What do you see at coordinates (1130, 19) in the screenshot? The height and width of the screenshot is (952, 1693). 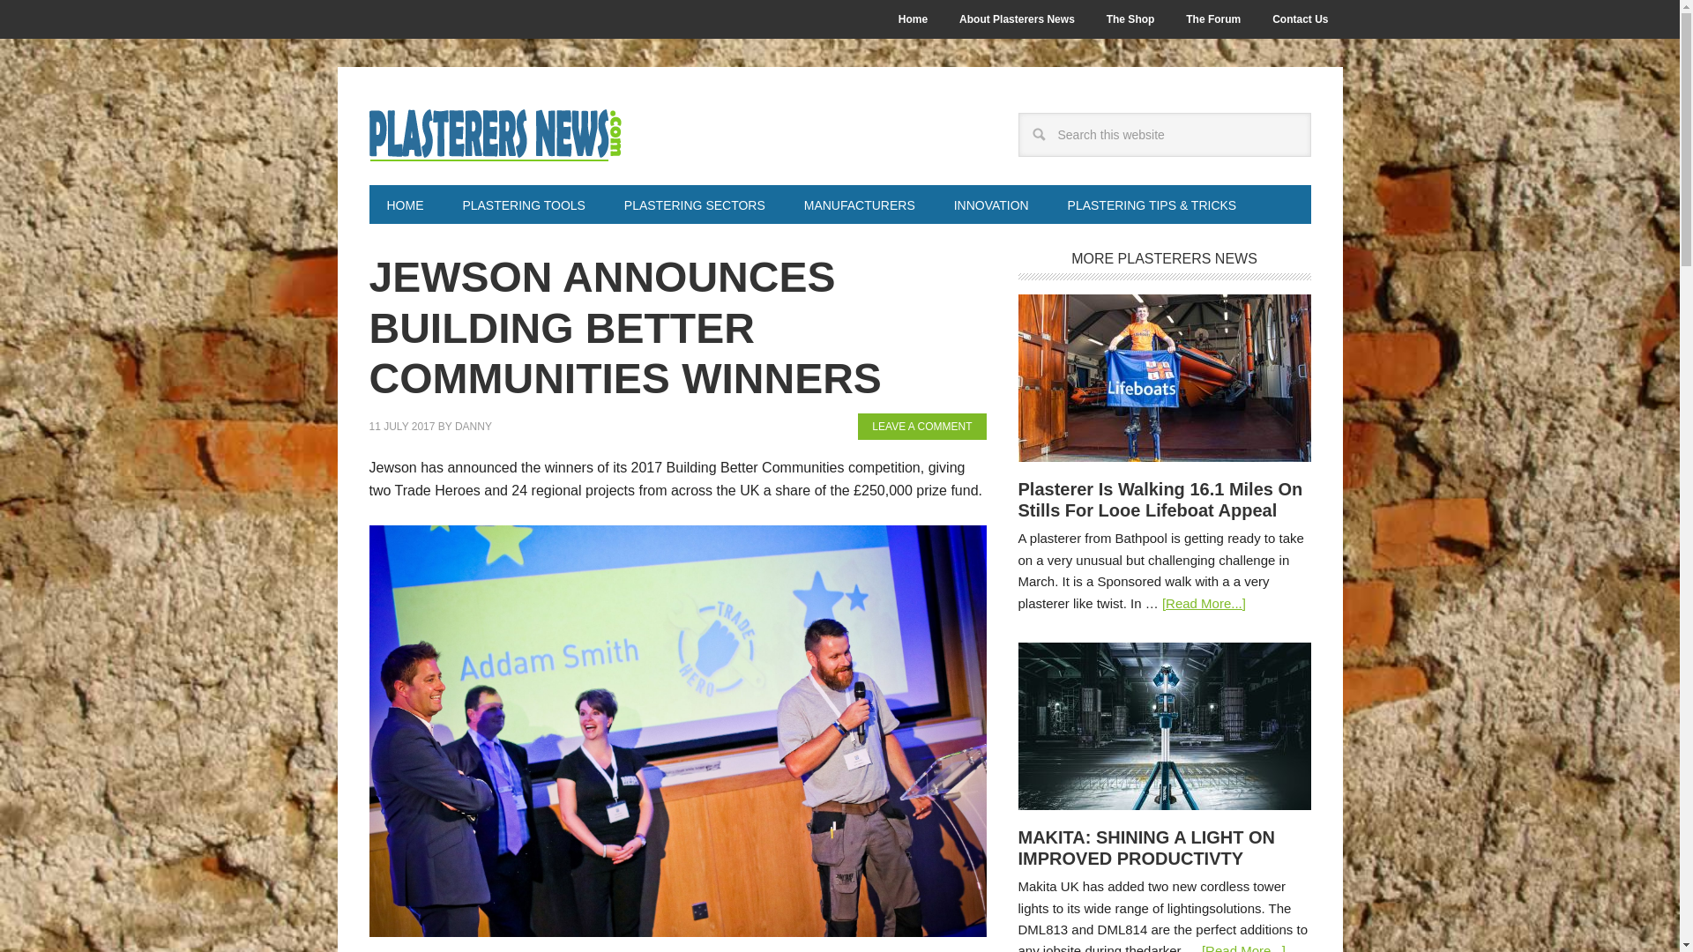 I see `The Shop` at bounding box center [1130, 19].